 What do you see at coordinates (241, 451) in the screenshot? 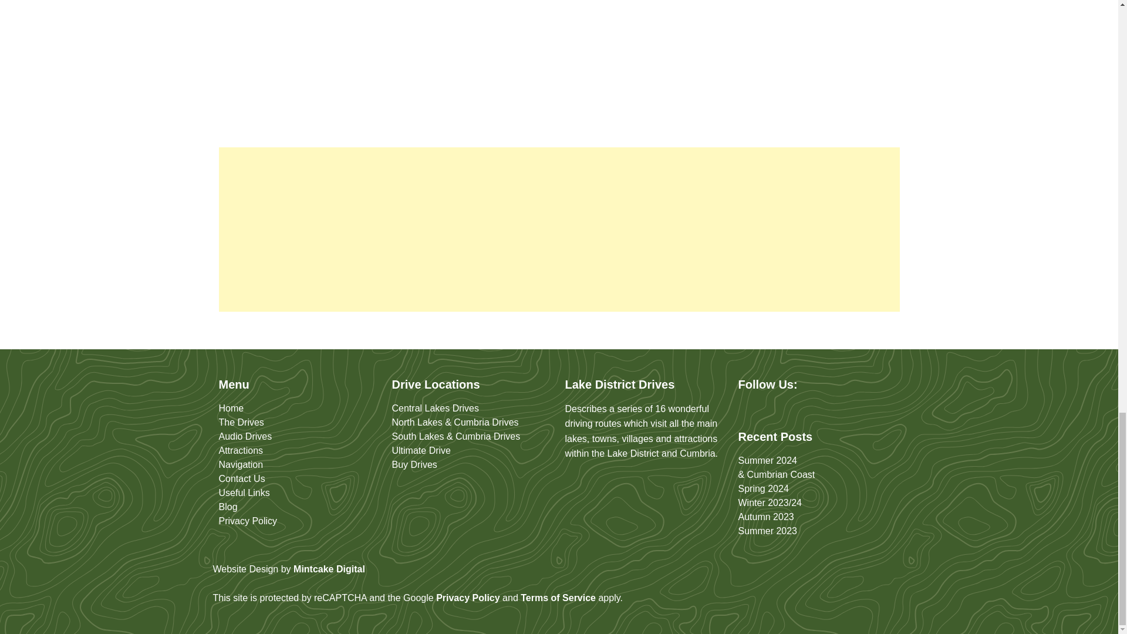
I see `Attractions` at bounding box center [241, 451].